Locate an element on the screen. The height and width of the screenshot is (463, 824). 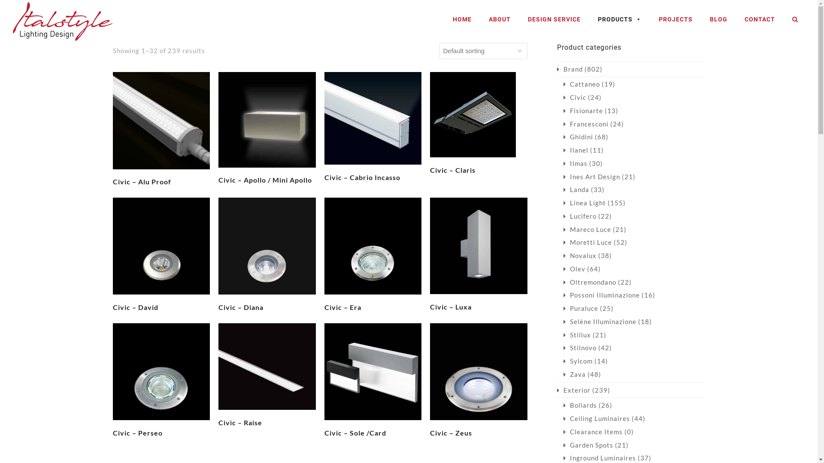
Ghidini is located at coordinates (578, 137).